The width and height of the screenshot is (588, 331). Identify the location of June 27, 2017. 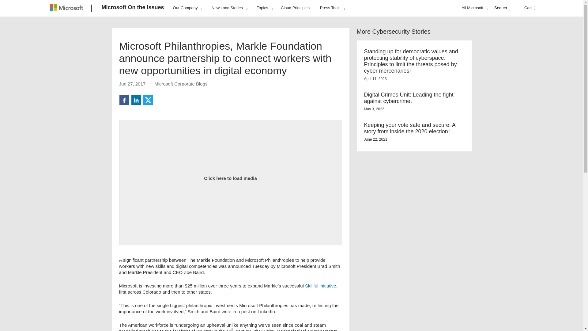
(132, 83).